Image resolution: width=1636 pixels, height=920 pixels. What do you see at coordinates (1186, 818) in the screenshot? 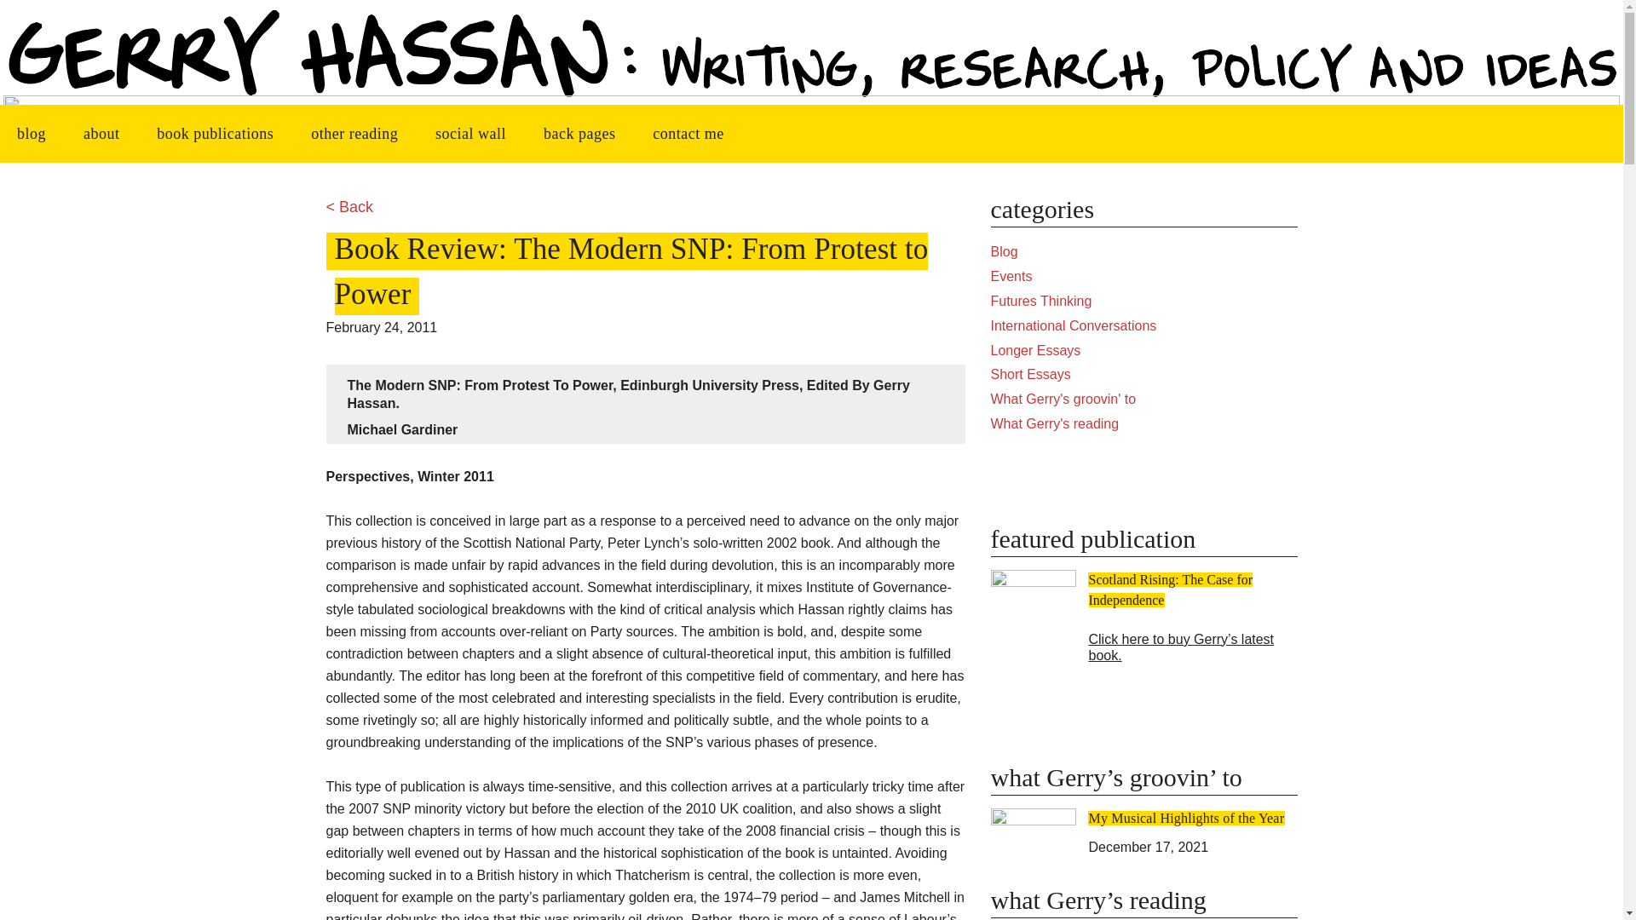
I see `My Musical Highlights of the Year` at bounding box center [1186, 818].